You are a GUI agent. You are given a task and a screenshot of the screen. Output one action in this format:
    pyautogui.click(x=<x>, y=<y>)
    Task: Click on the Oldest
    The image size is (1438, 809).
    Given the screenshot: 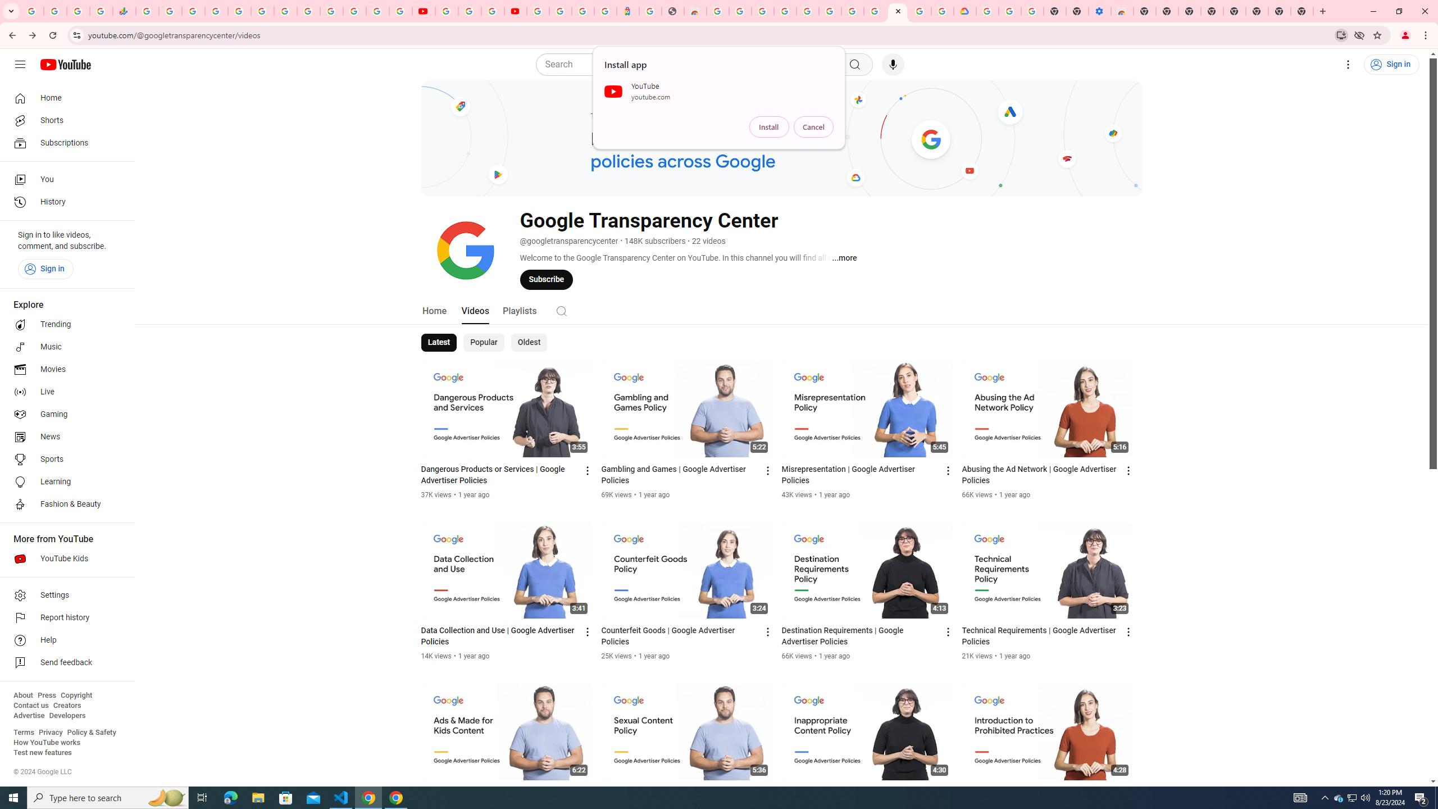 What is the action you would take?
    pyautogui.click(x=528, y=343)
    